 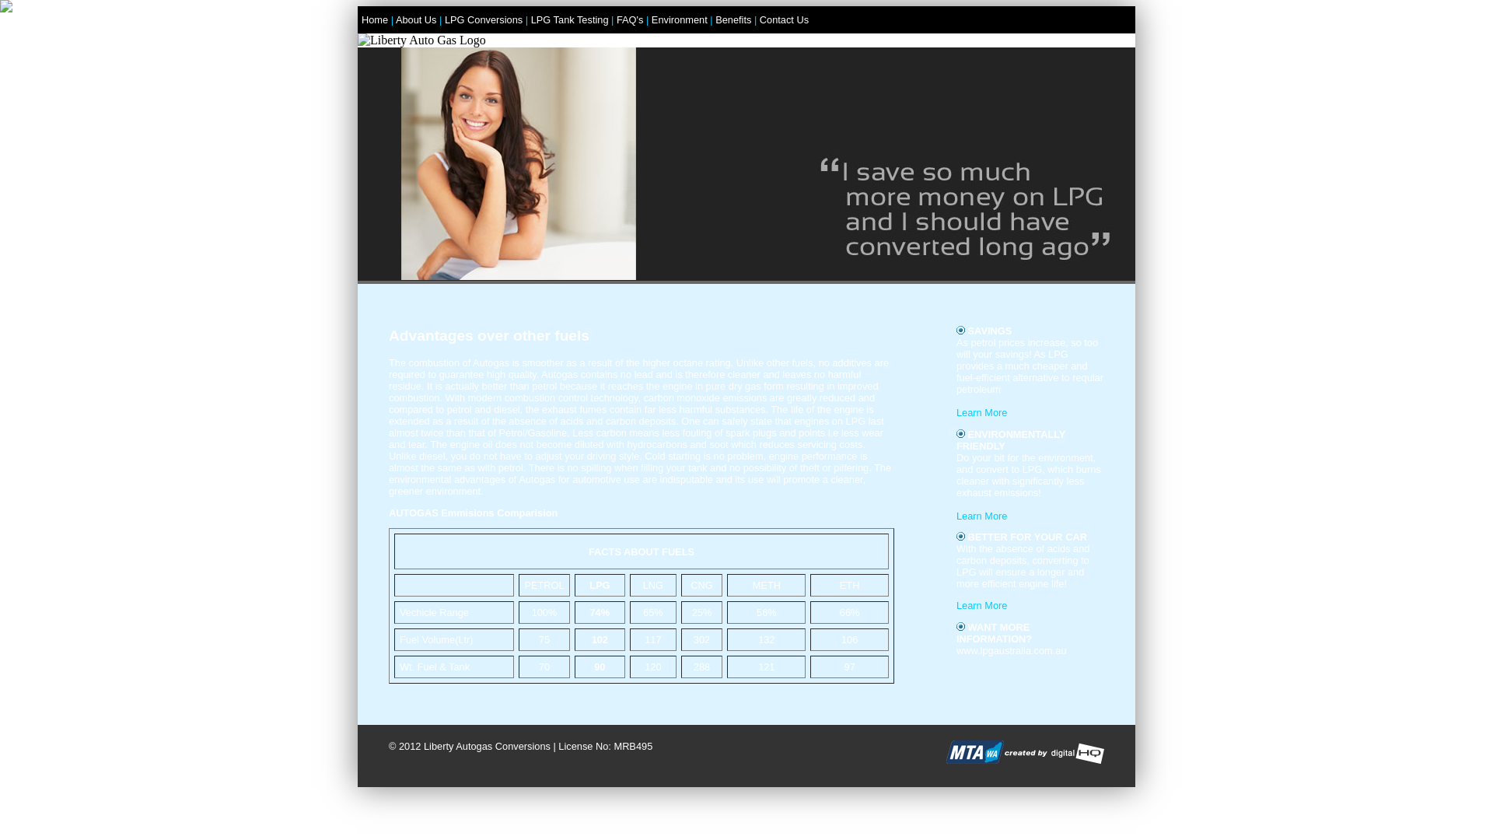 What do you see at coordinates (680, 20) in the screenshot?
I see `Environment` at bounding box center [680, 20].